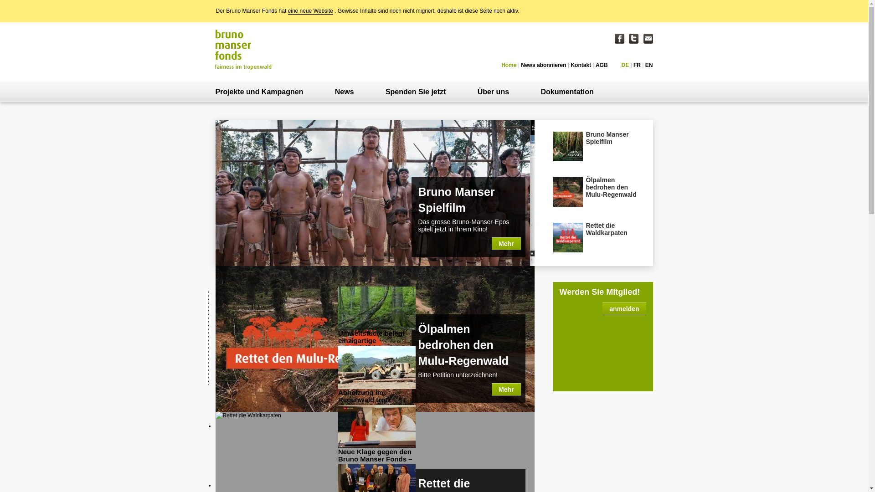 The width and height of the screenshot is (875, 492). What do you see at coordinates (624, 309) in the screenshot?
I see `anmelden` at bounding box center [624, 309].